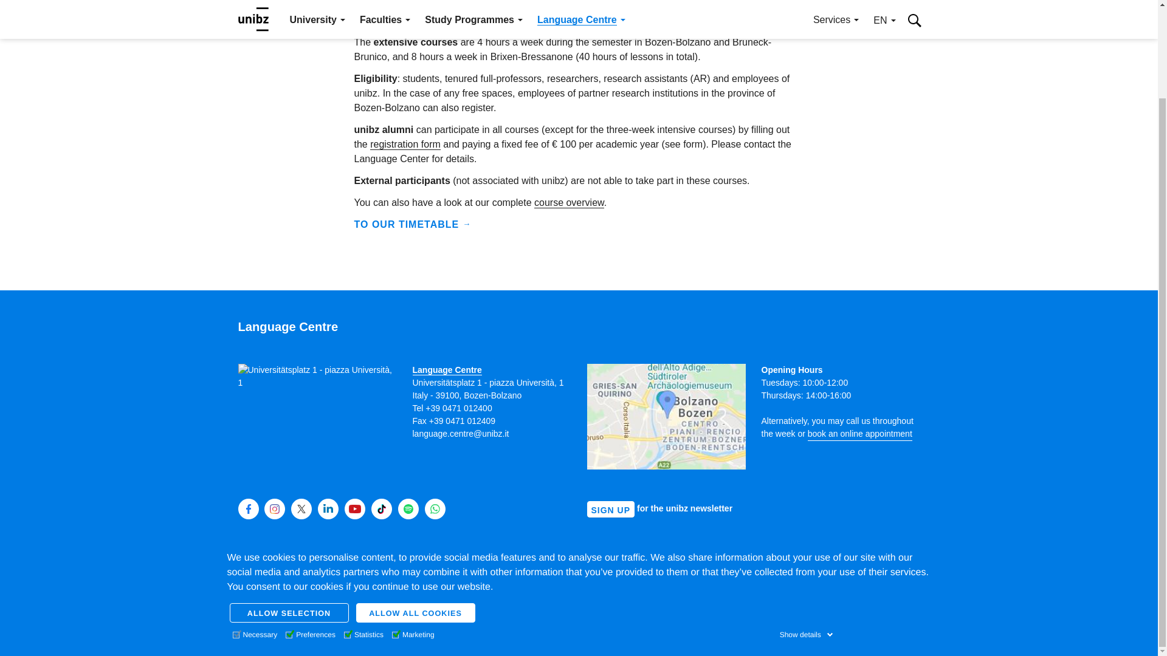 This screenshot has height=656, width=1167. Describe the element at coordinates (415, 505) in the screenshot. I see `ALLOW ALL COOKIES` at that location.